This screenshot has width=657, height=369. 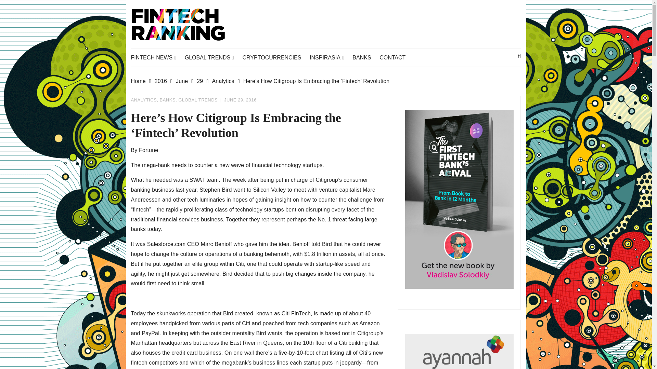 I want to click on CONTACT, so click(x=396, y=57).